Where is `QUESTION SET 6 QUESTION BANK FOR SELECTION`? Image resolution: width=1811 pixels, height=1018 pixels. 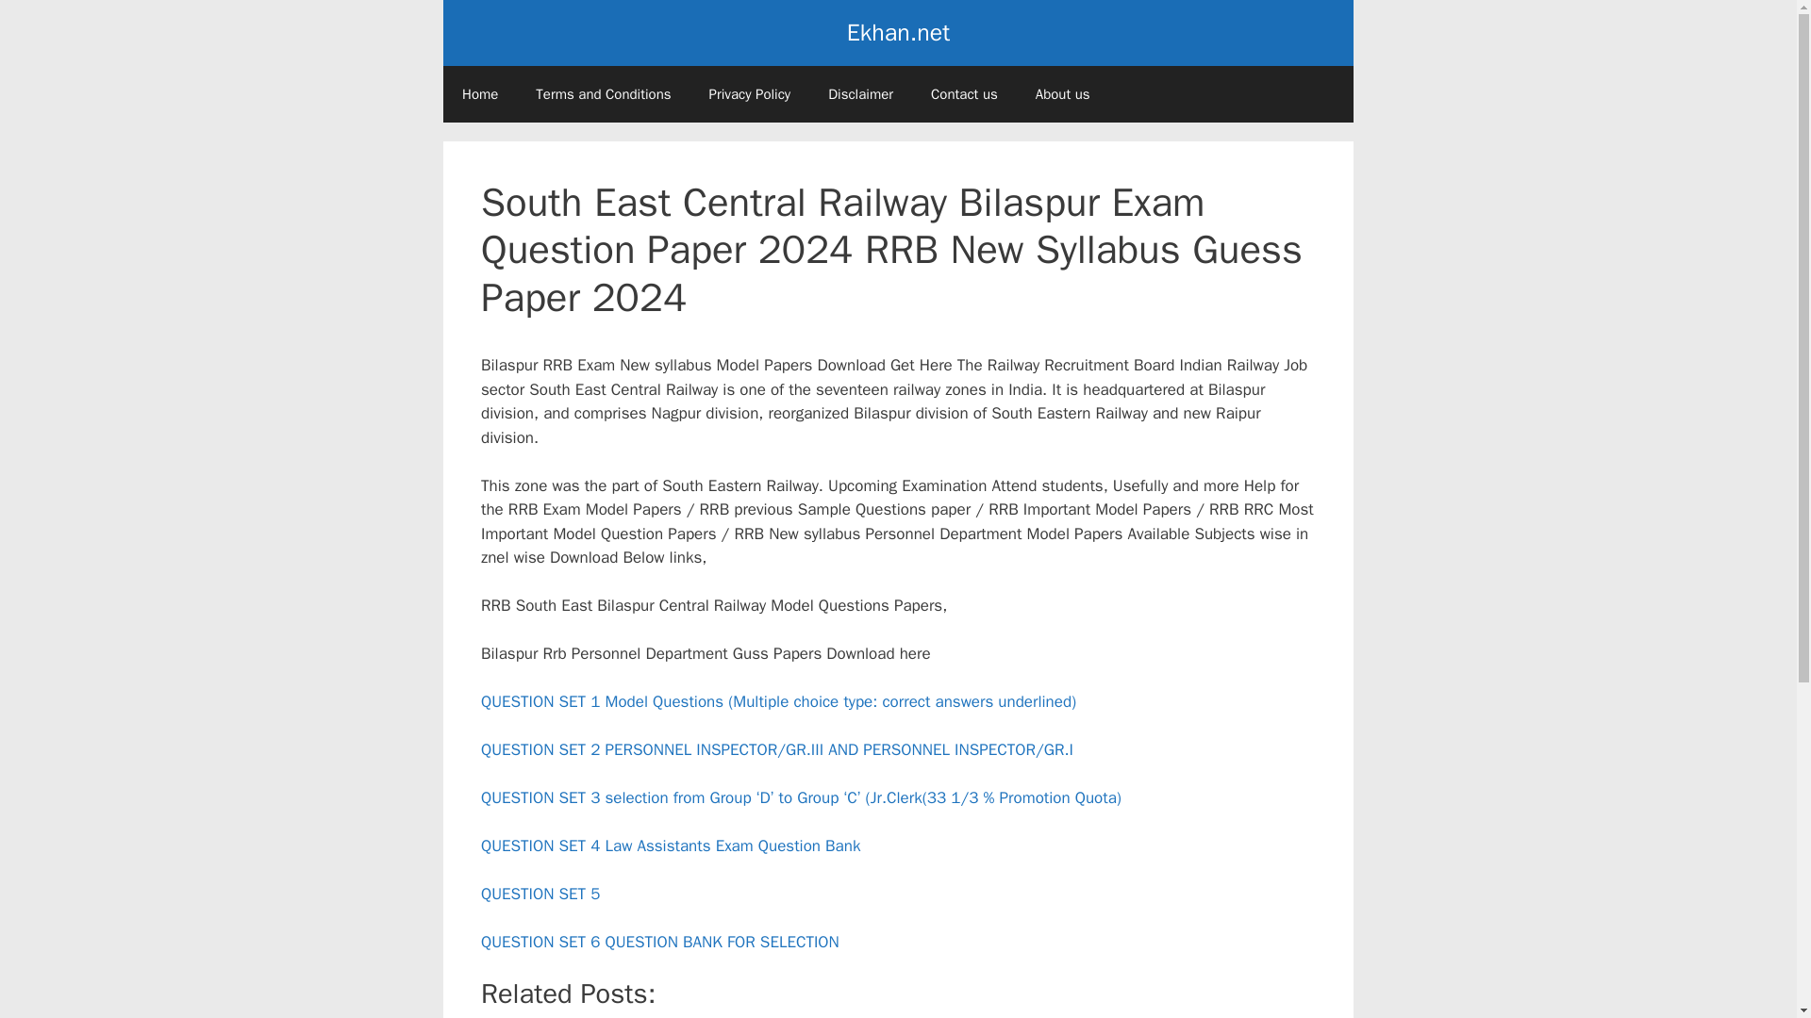
QUESTION SET 6 QUESTION BANK FOR SELECTION is located at coordinates (660, 942).